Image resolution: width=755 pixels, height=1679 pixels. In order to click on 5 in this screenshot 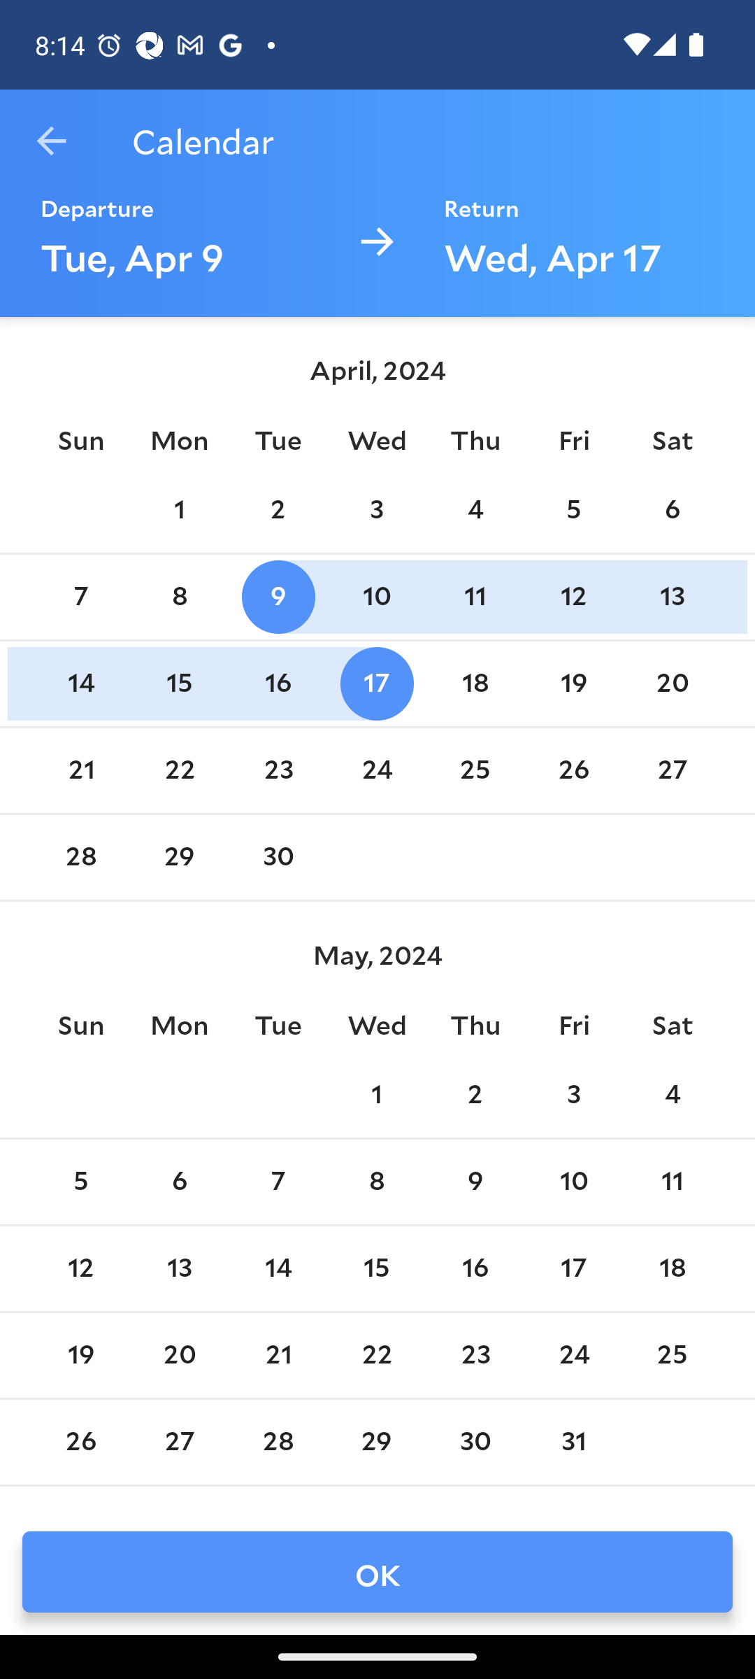, I will do `click(81, 1182)`.